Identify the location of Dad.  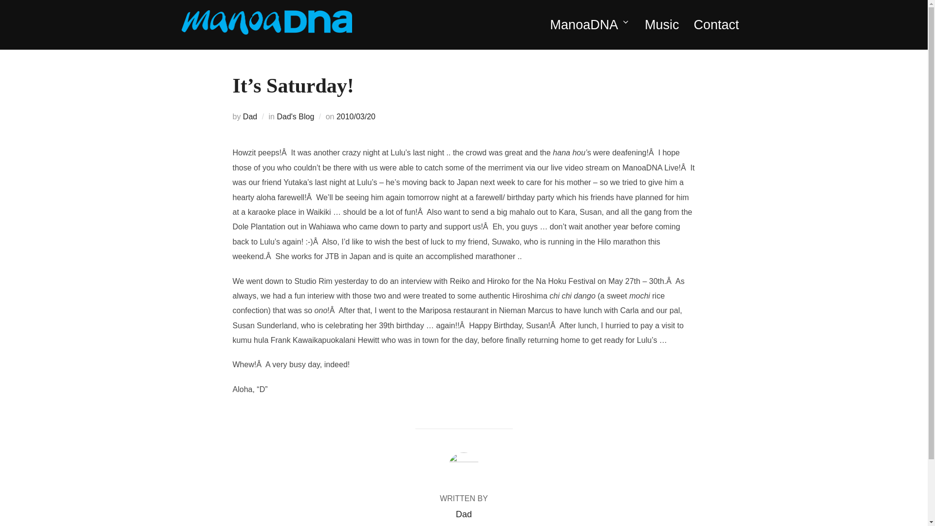
(250, 117).